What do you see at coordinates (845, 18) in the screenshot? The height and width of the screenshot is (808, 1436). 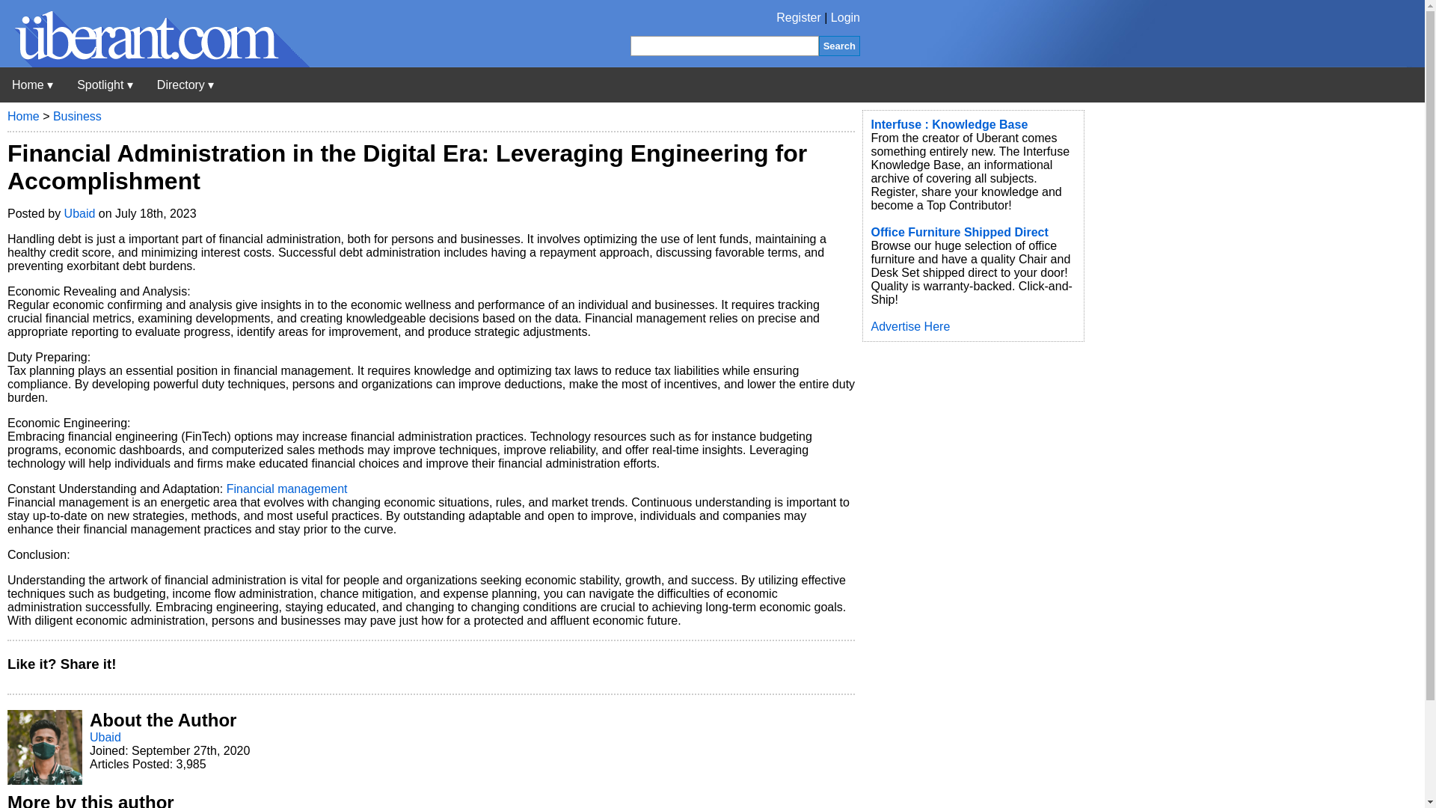 I see `Login` at bounding box center [845, 18].